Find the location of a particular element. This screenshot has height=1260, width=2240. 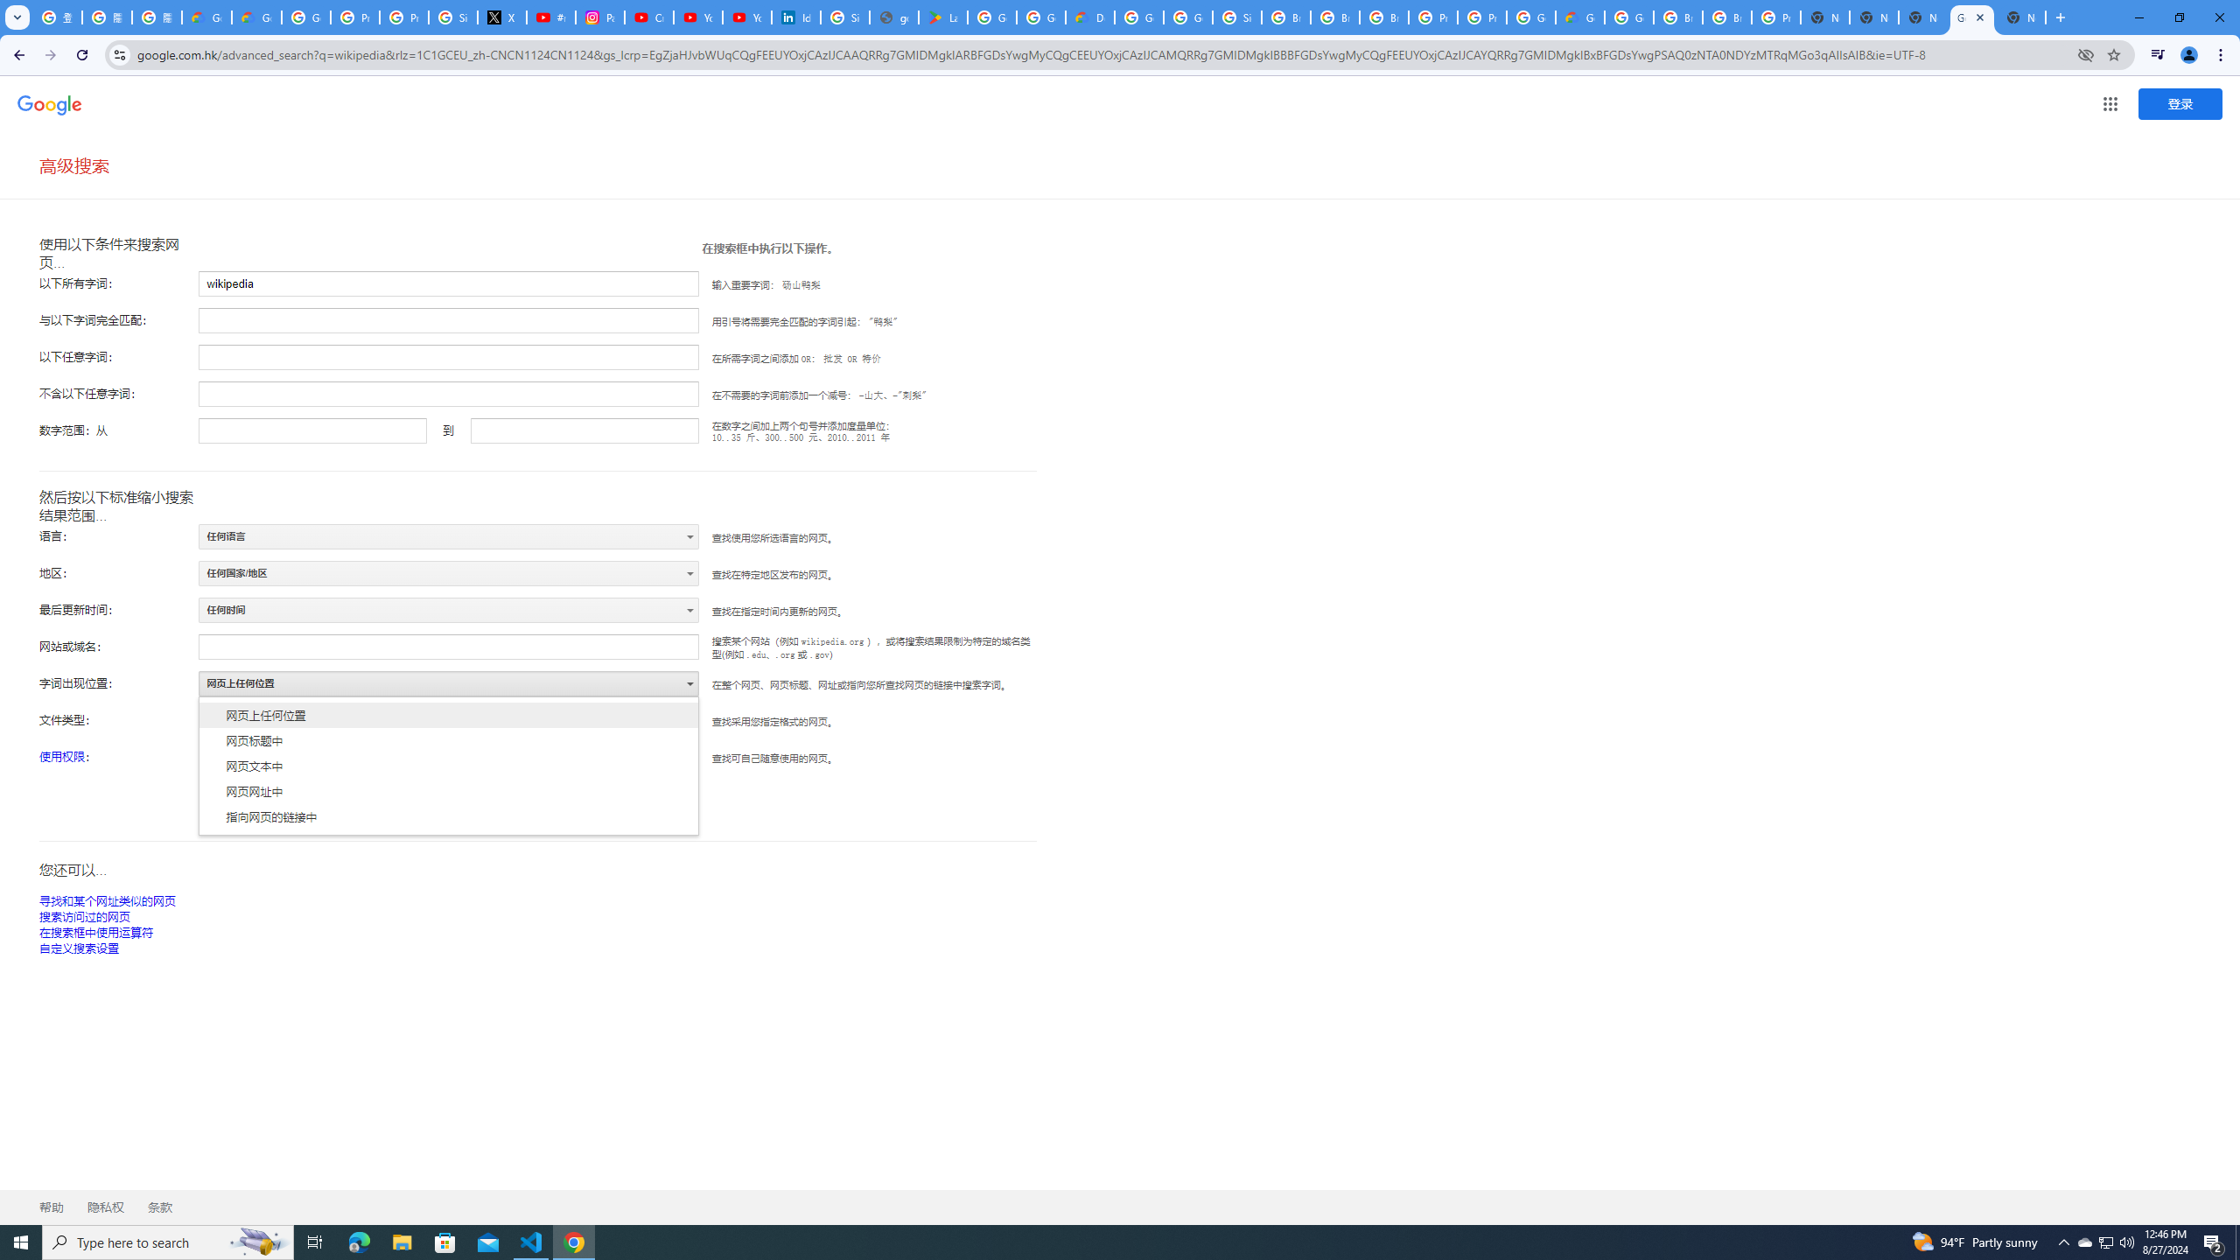

AutomationID: as_occt_menu is located at coordinates (448, 766).